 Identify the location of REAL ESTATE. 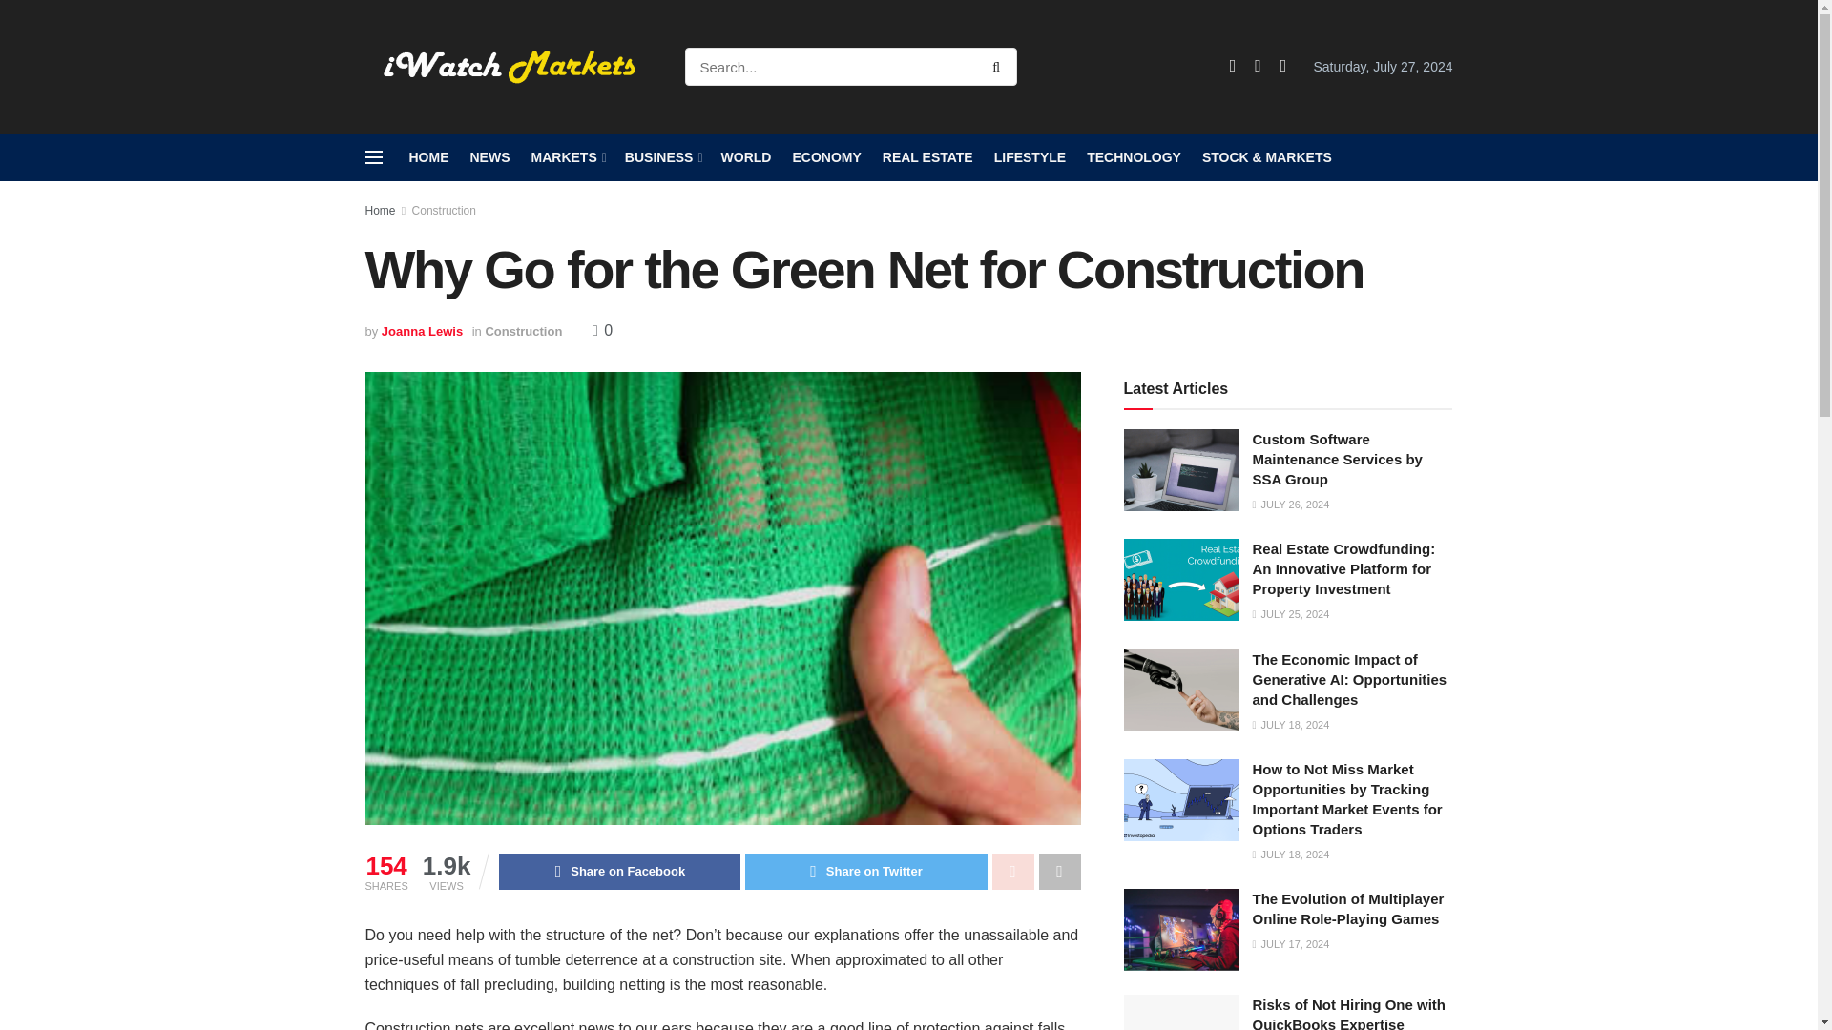
(927, 157).